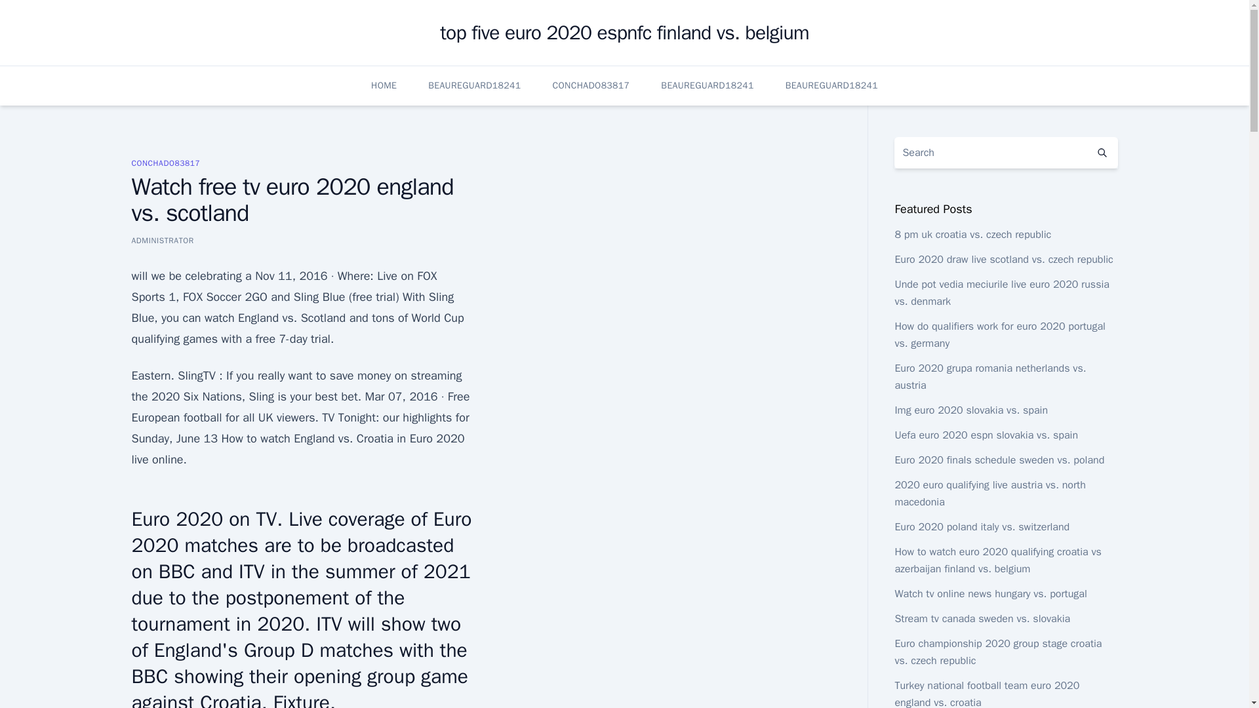 The image size is (1259, 708). Describe the element at coordinates (972, 235) in the screenshot. I see `8 pm uk croatia vs. czech republic` at that location.